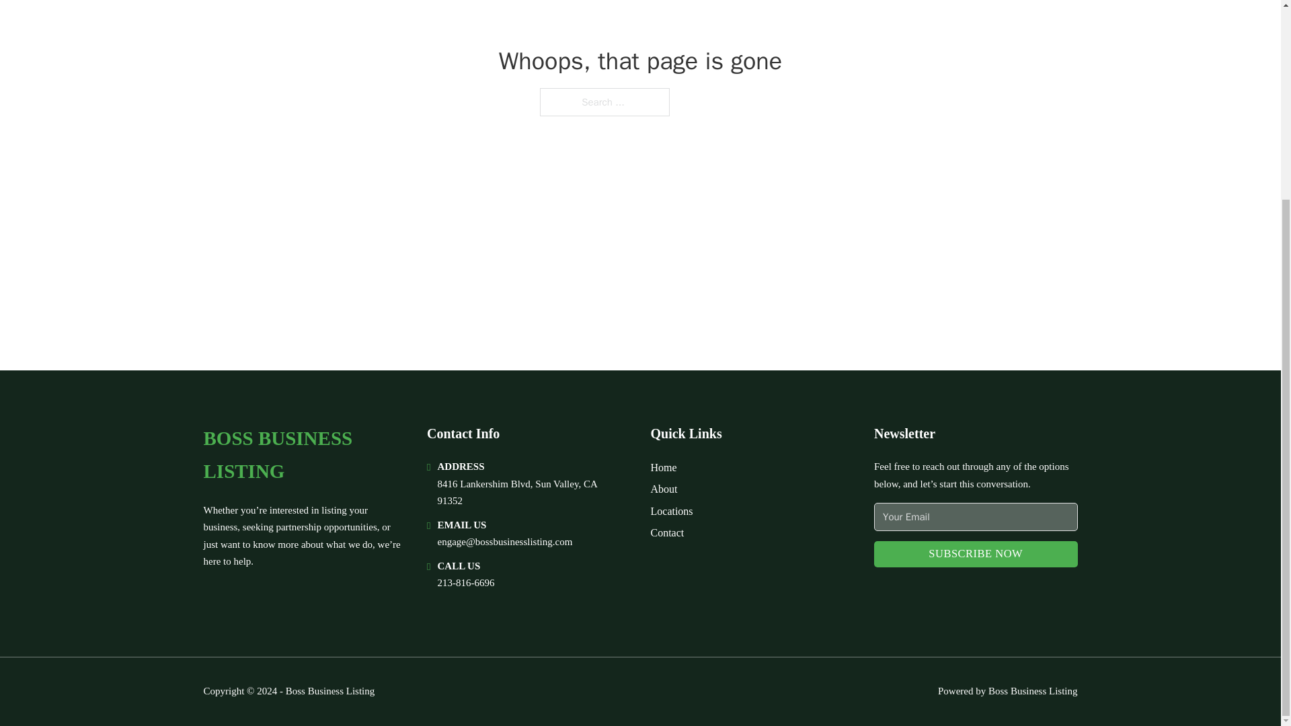  Describe the element at coordinates (304, 454) in the screenshot. I see `BOSS BUSINESS LISTING` at that location.